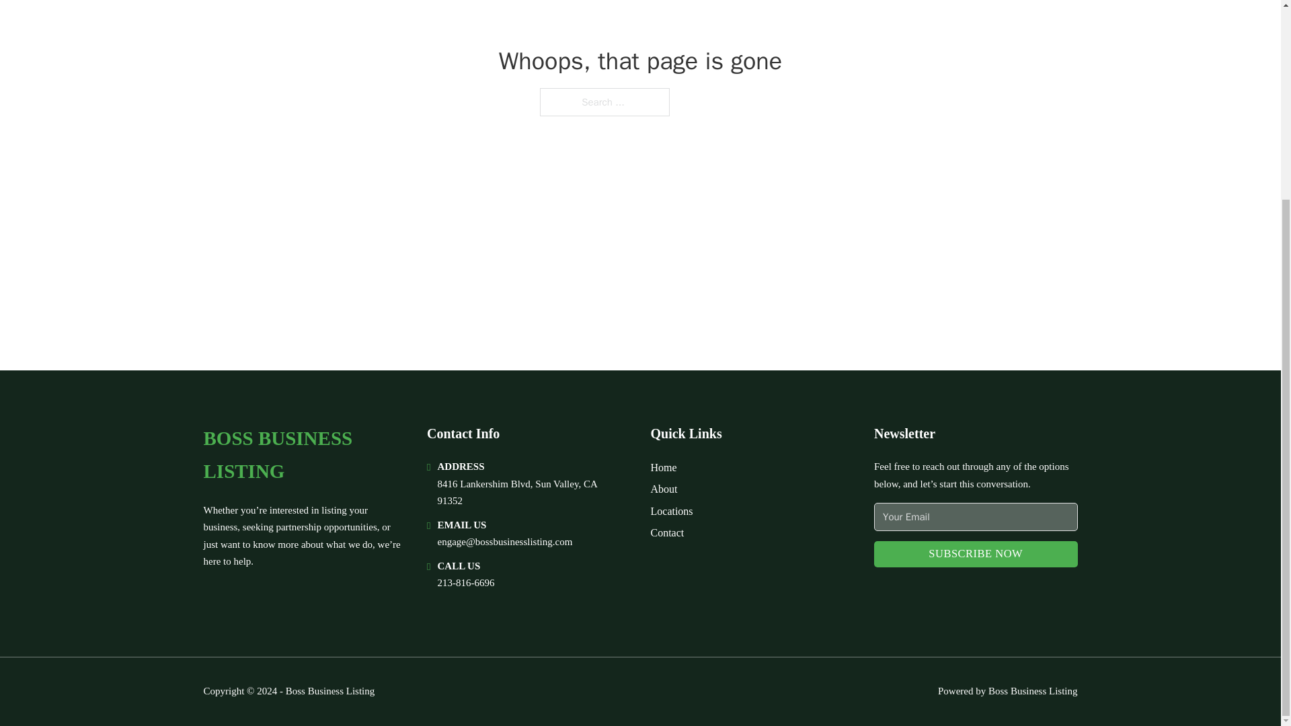  Describe the element at coordinates (304, 454) in the screenshot. I see `BOSS BUSINESS LISTING` at that location.